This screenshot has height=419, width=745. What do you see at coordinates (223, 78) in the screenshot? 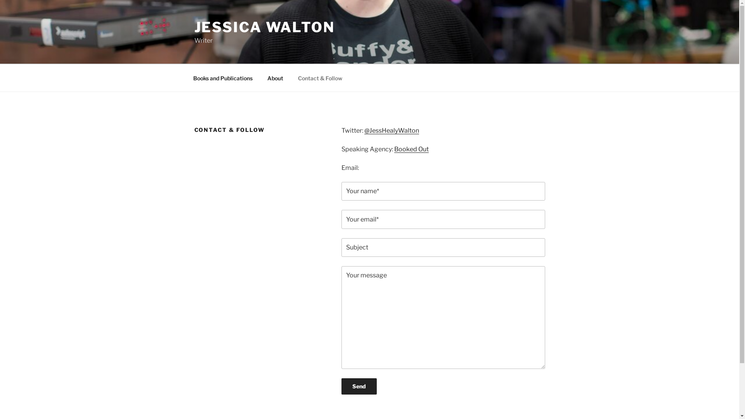
I see `Books and Publications` at bounding box center [223, 78].